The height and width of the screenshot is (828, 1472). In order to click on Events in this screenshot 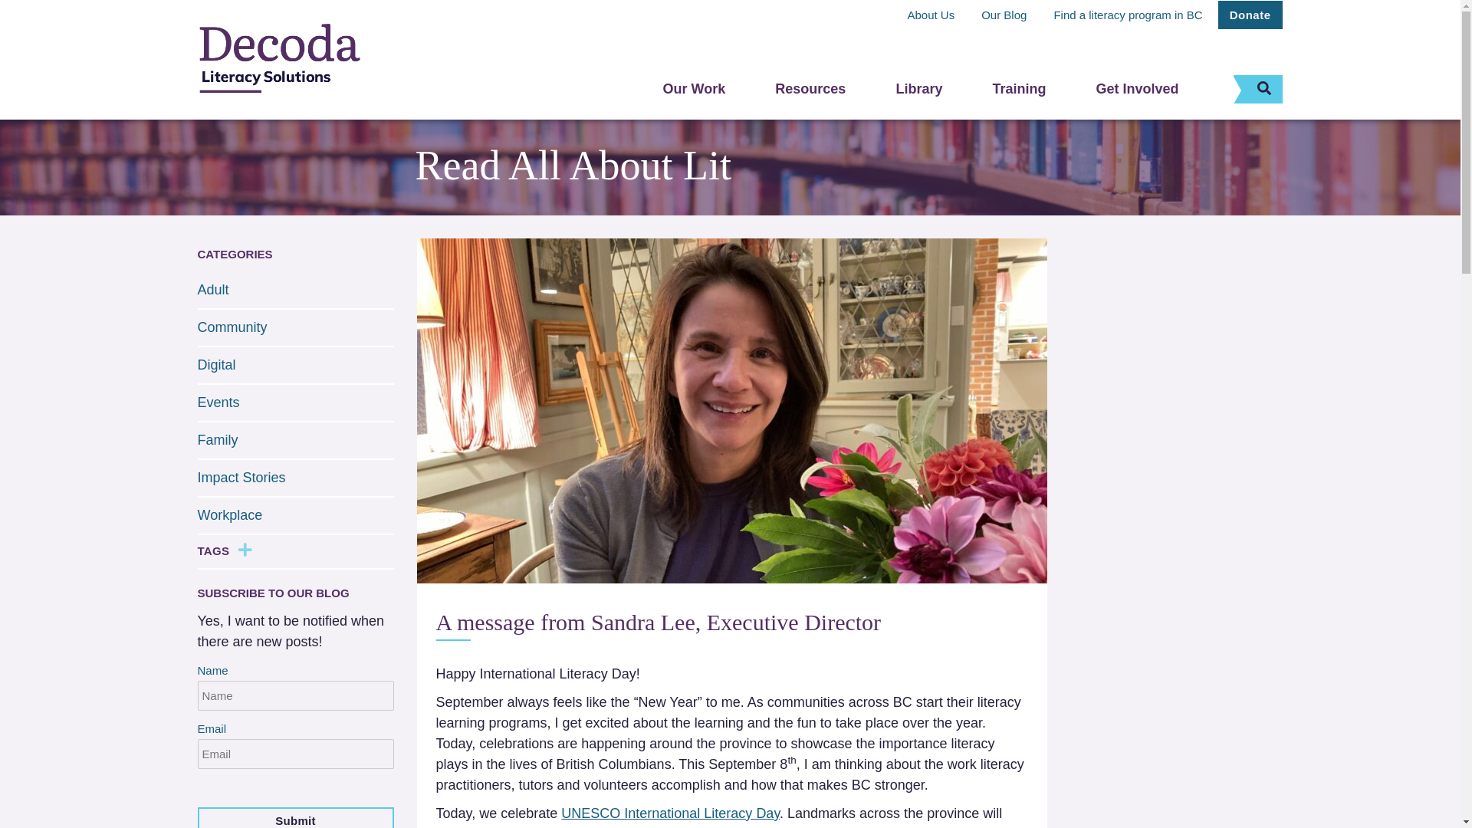, I will do `click(218, 402)`.